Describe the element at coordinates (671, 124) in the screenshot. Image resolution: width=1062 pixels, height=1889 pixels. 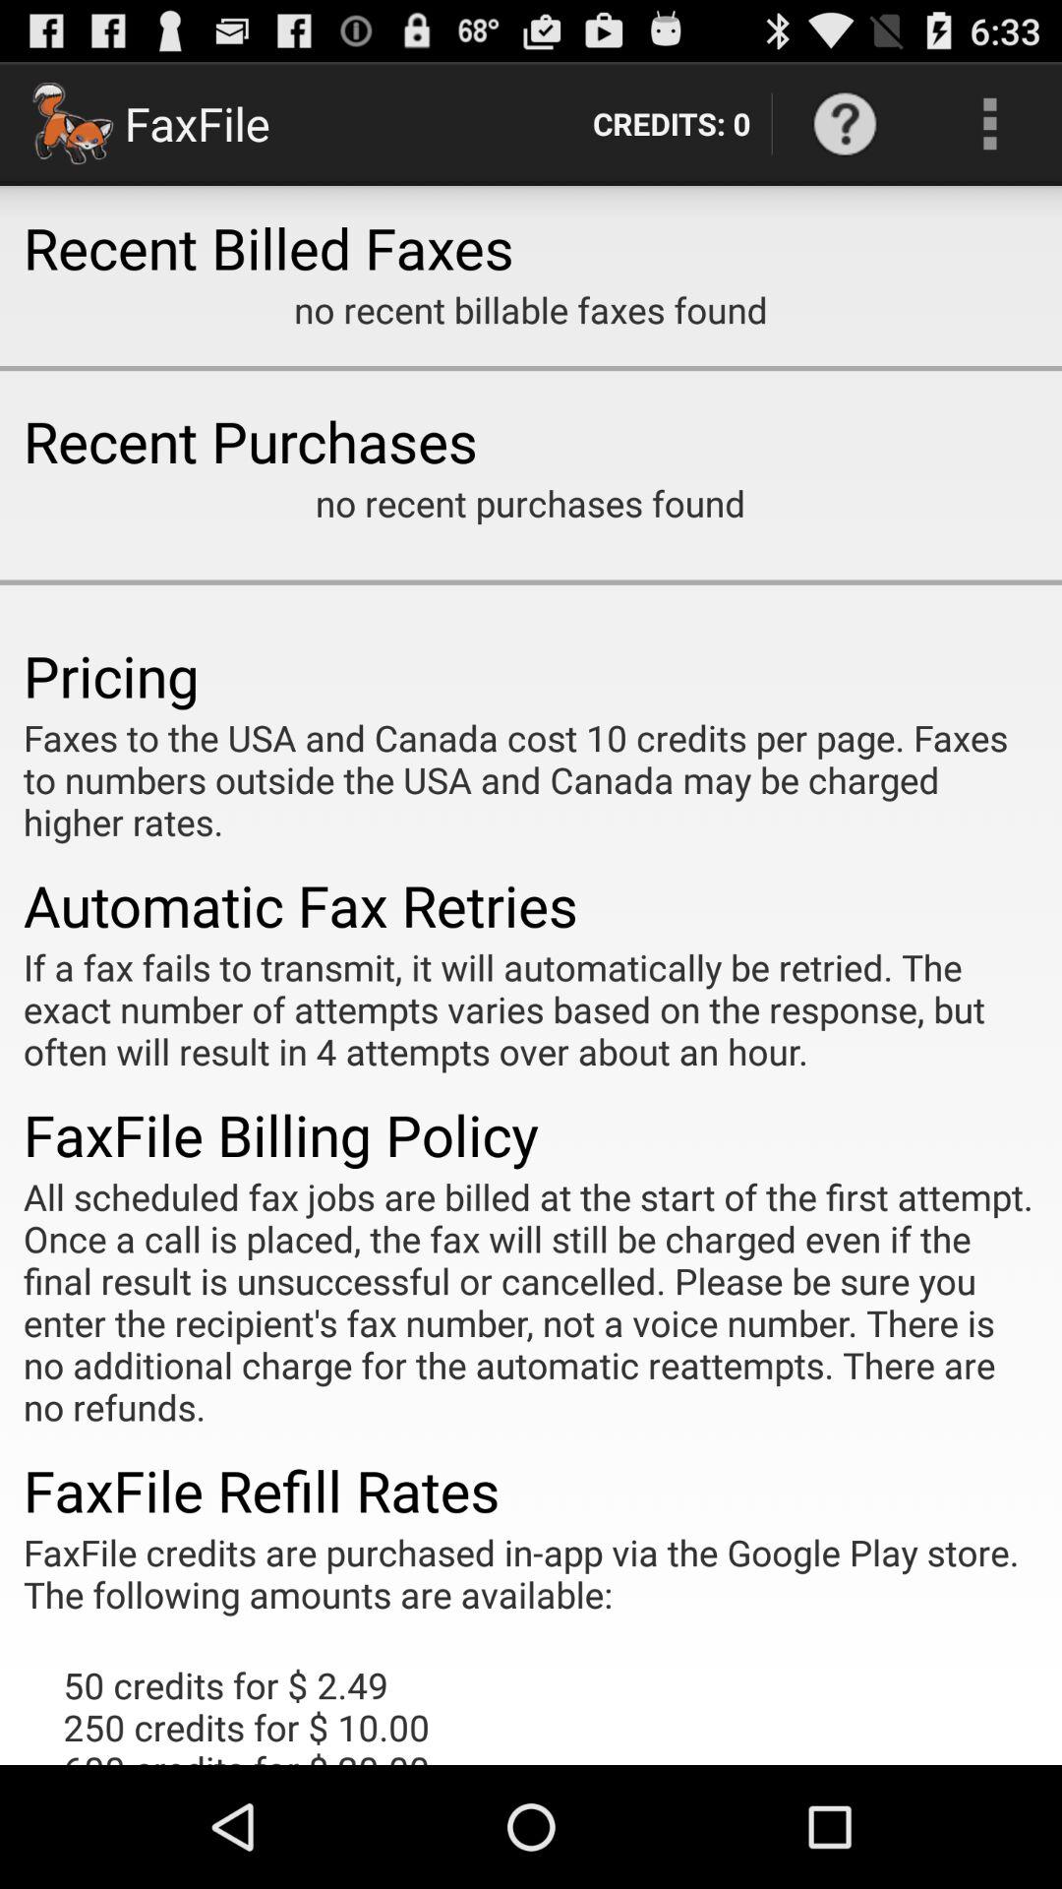
I see `launch the item next to faxfile item` at that location.